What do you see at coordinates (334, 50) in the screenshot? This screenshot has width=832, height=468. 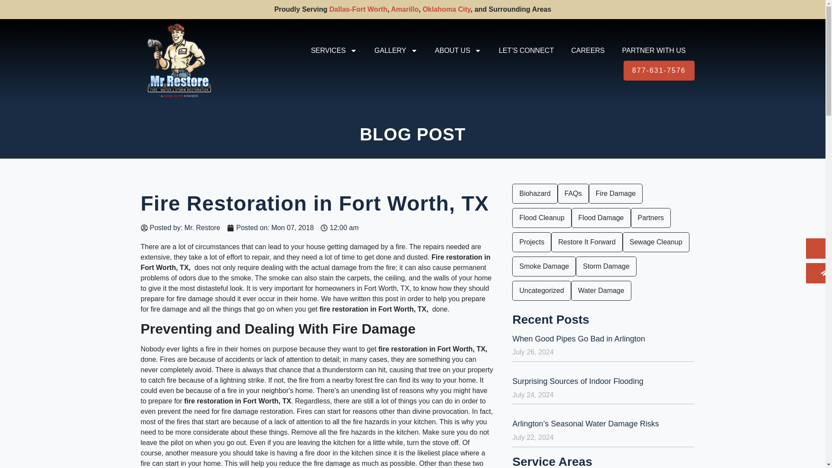 I see `SERVICES` at bounding box center [334, 50].